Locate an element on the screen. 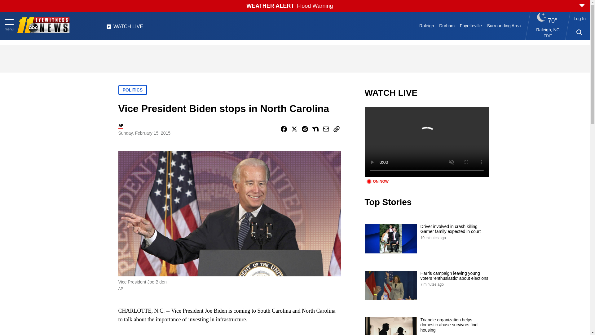  WATCH LIVE is located at coordinates (125, 28).